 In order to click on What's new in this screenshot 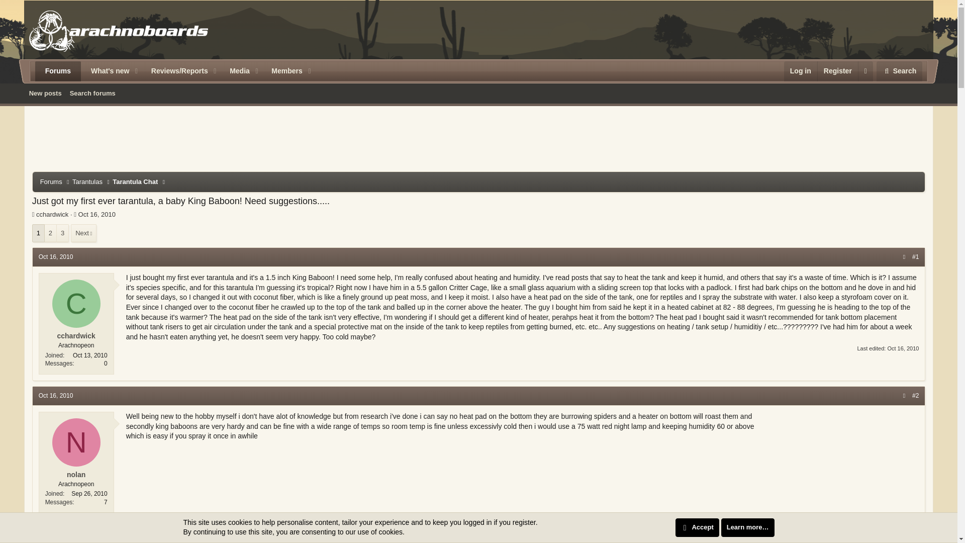, I will do `click(106, 71)`.